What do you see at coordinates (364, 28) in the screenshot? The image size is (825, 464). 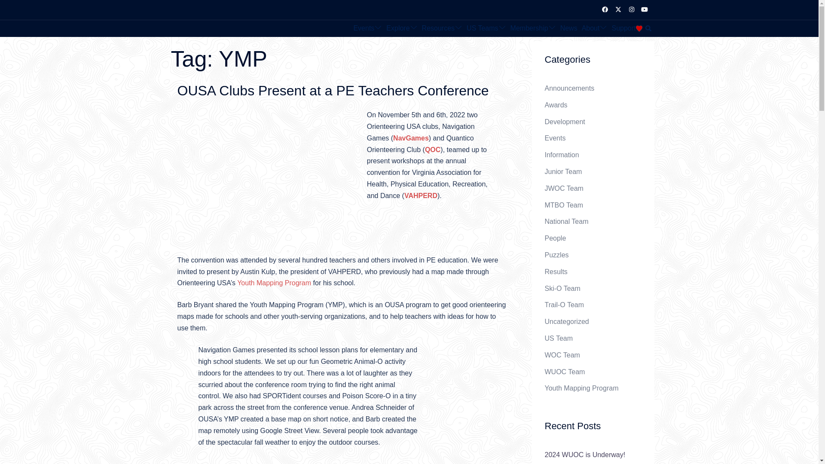 I see `Events` at bounding box center [364, 28].